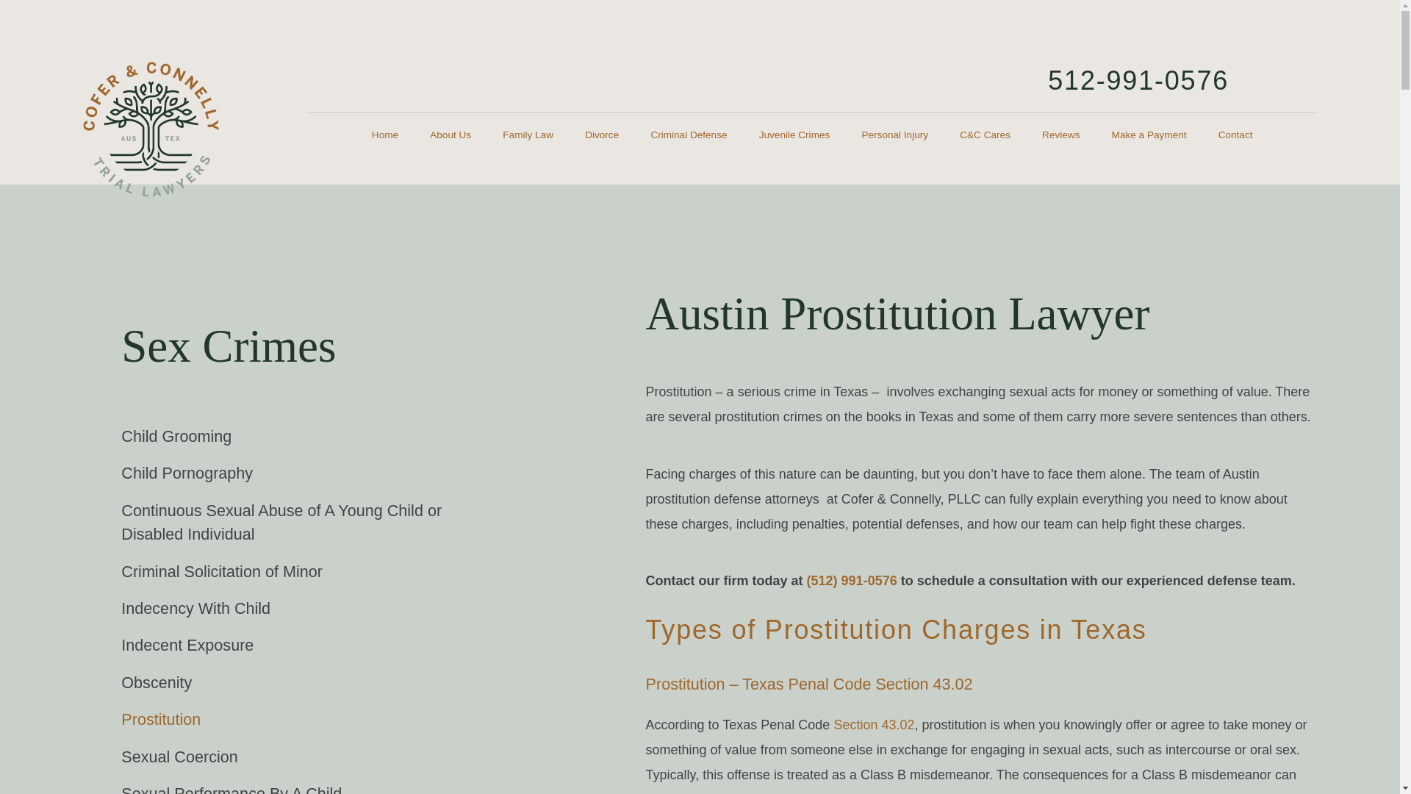 Image resolution: width=1411 pixels, height=794 pixels. Describe the element at coordinates (528, 135) in the screenshot. I see `Family Law` at that location.